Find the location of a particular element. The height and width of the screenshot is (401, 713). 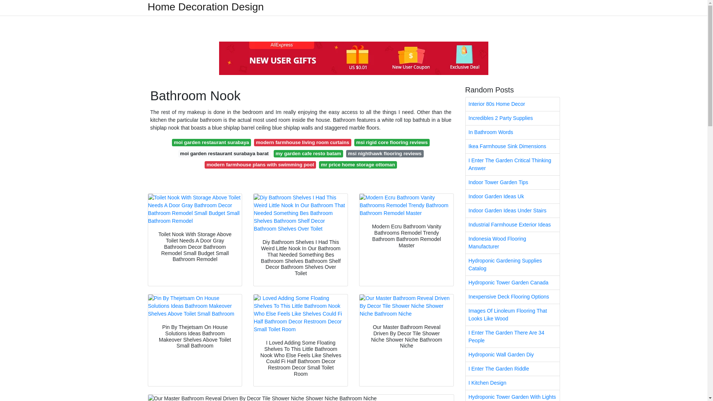

modern farmhouse living room curtains is located at coordinates (302, 143).